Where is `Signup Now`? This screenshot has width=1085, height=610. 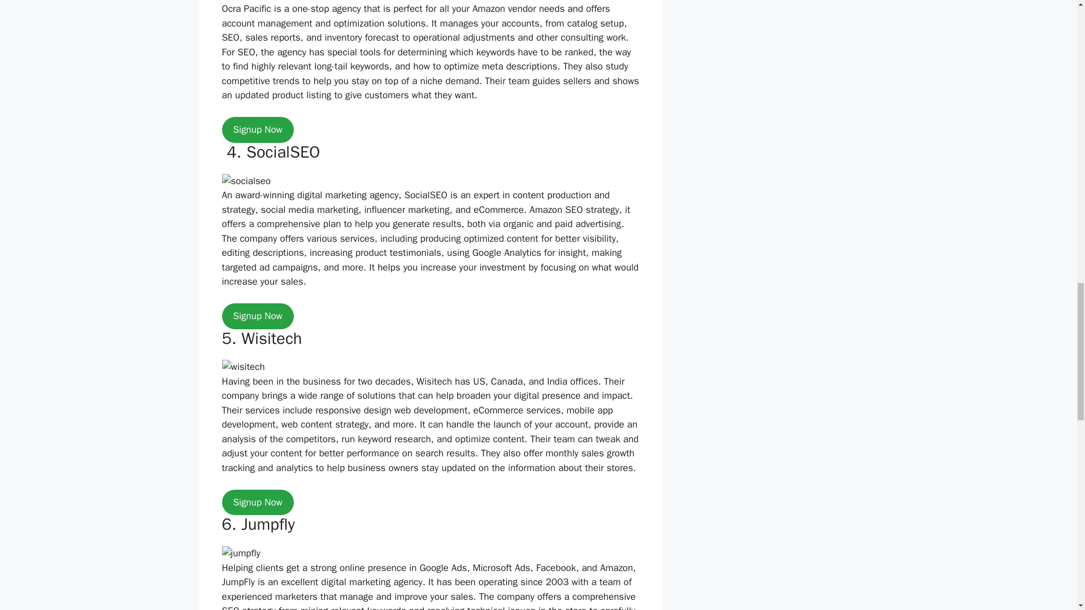
Signup Now is located at coordinates (257, 316).